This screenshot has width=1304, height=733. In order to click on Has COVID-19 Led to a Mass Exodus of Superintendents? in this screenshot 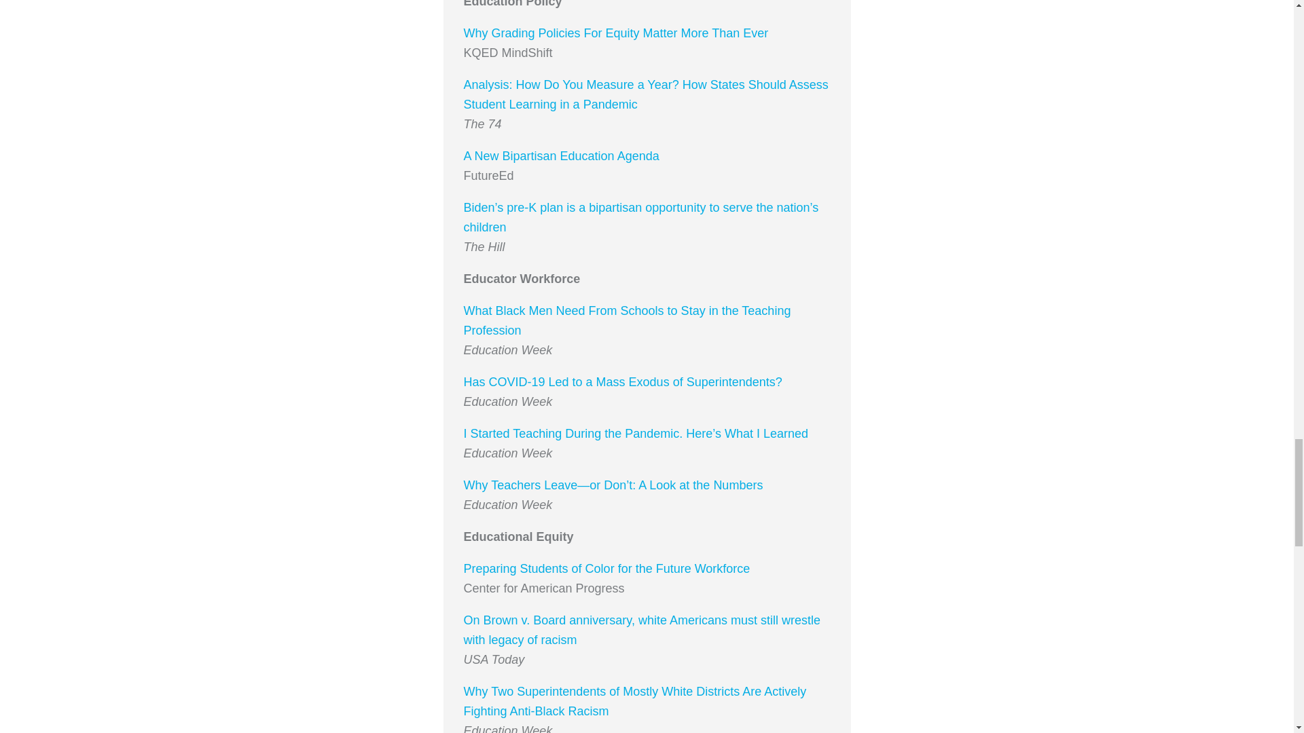, I will do `click(622, 381)`.